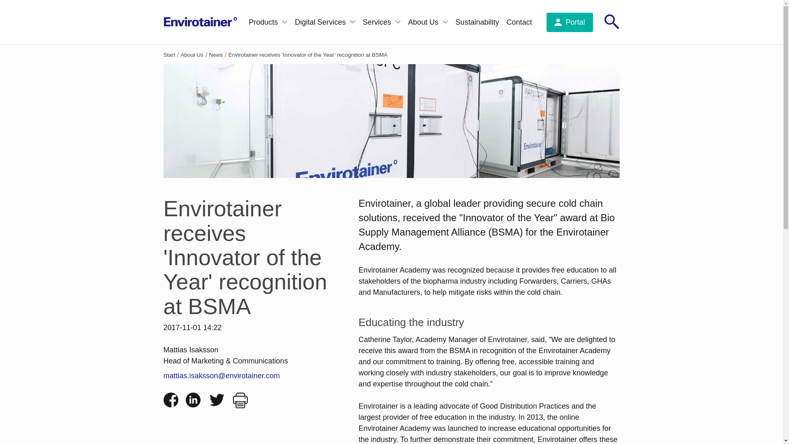 The image size is (789, 444). I want to click on Share on LinkedIn, so click(190, 402).